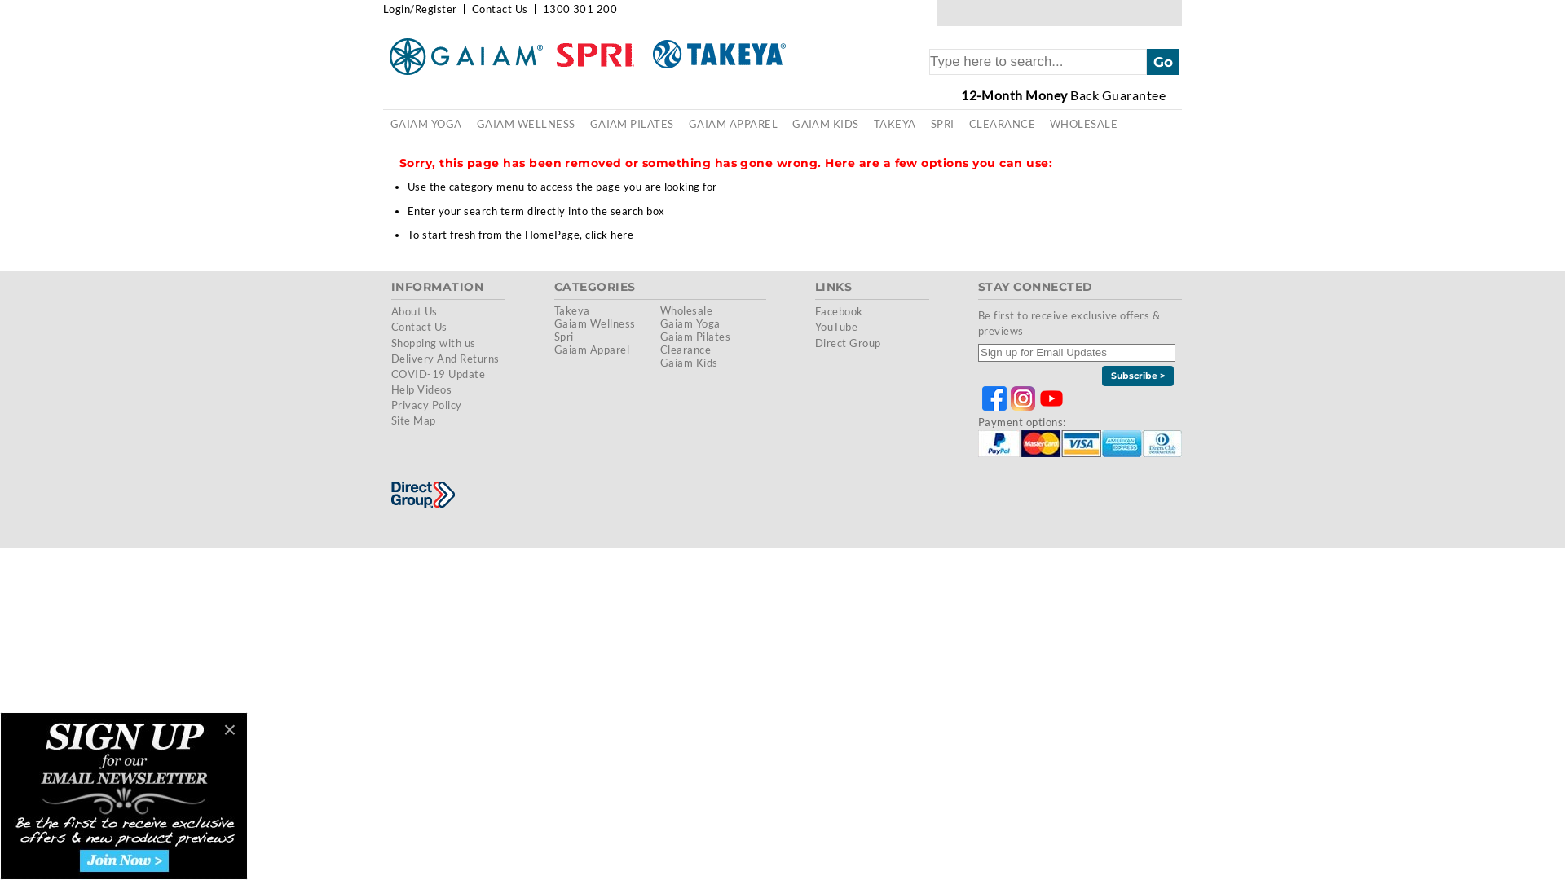 This screenshot has height=880, width=1565. I want to click on Gaiam Kids, so click(690, 363).